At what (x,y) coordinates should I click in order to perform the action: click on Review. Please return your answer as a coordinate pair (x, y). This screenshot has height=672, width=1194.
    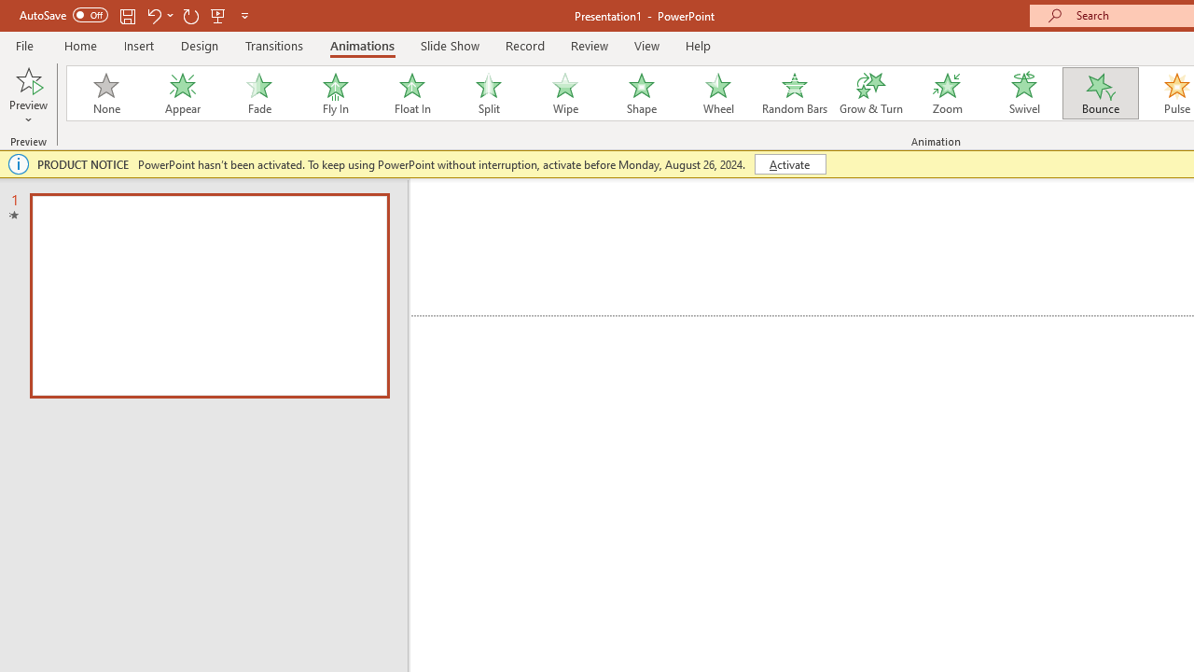
    Looking at the image, I should click on (589, 45).